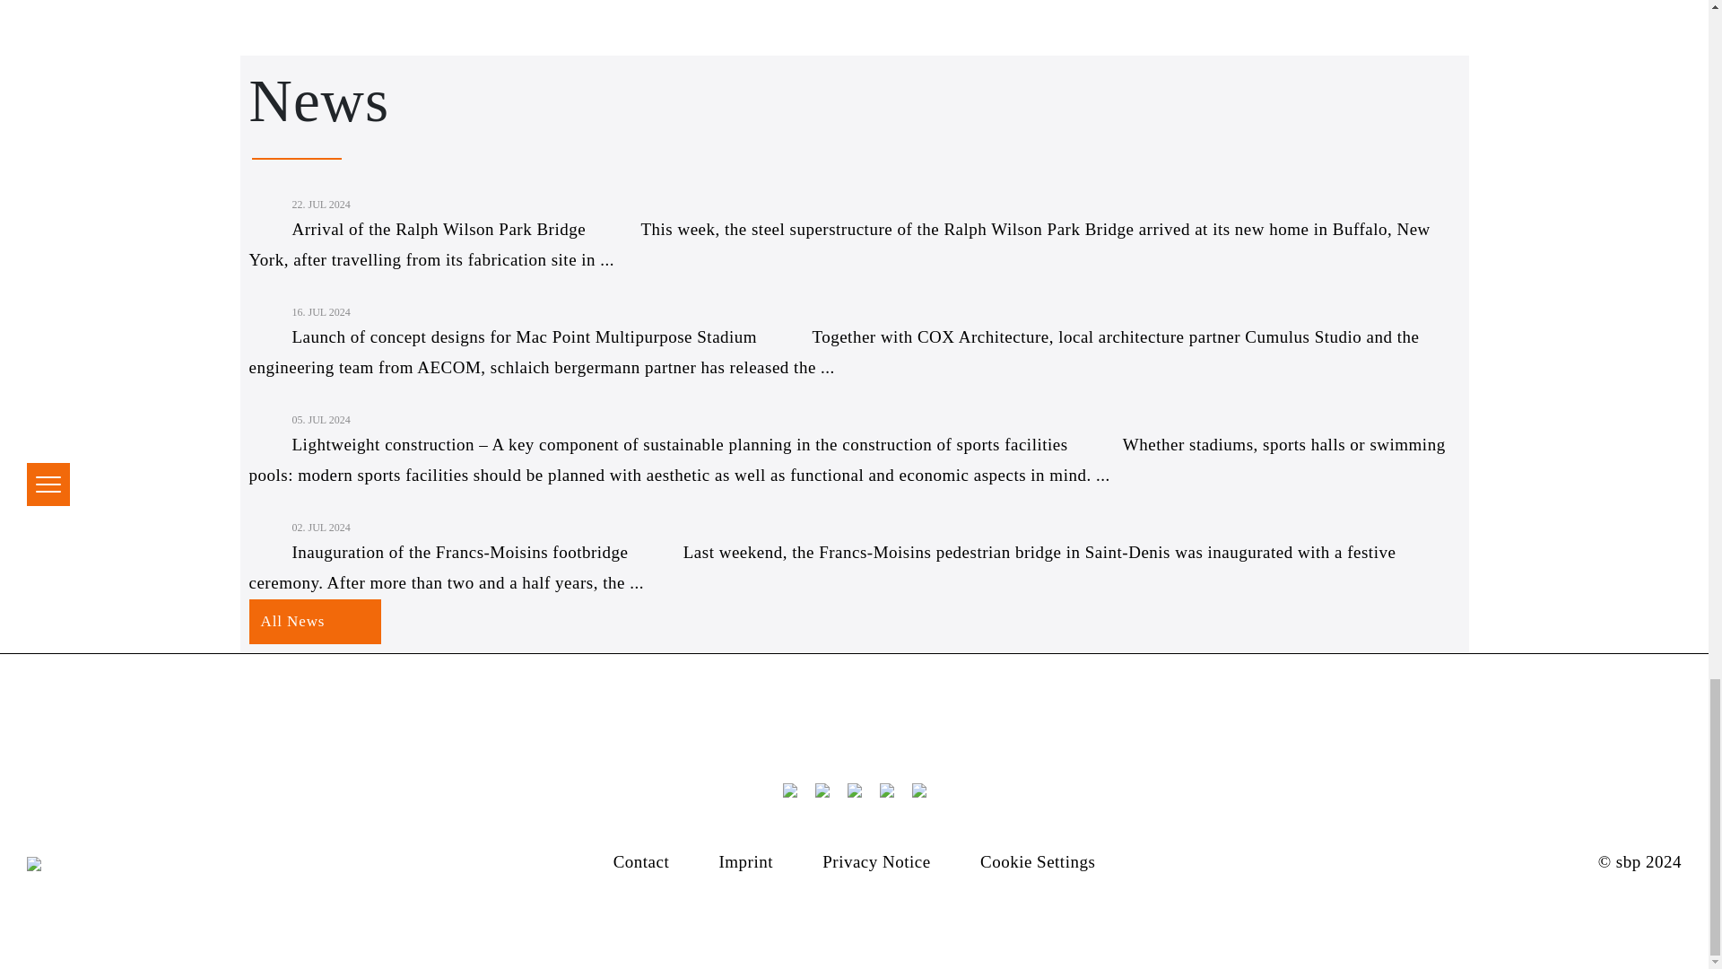 This screenshot has width=1722, height=969. What do you see at coordinates (507, 336) in the screenshot?
I see `Launch of concept designs for Mac Point Multipurpose Stadium` at bounding box center [507, 336].